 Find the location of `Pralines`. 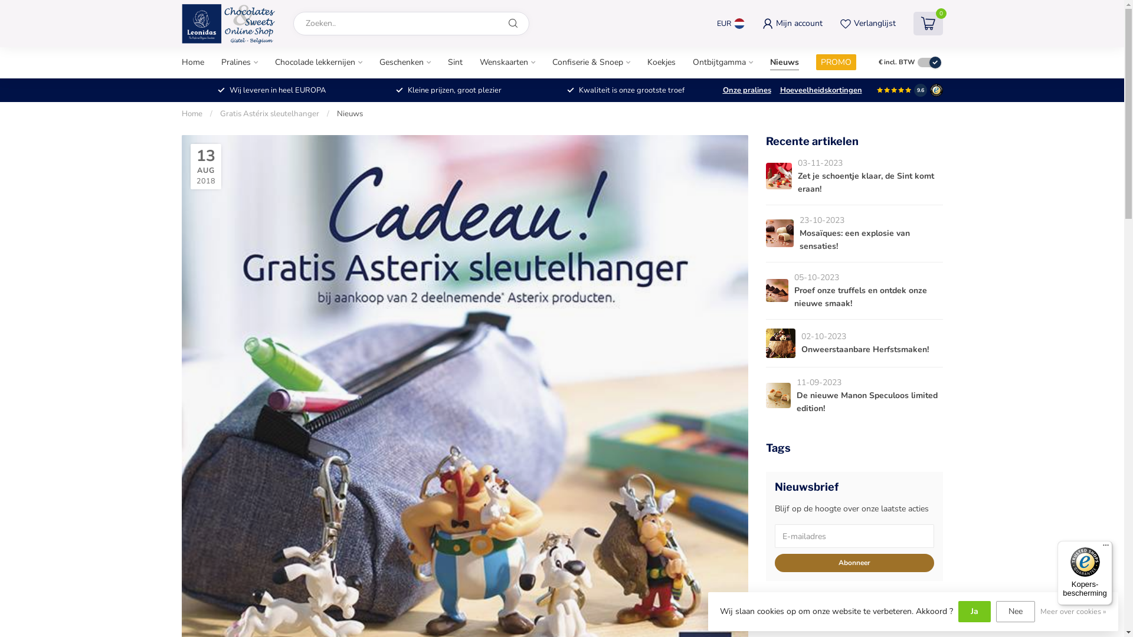

Pralines is located at coordinates (239, 63).